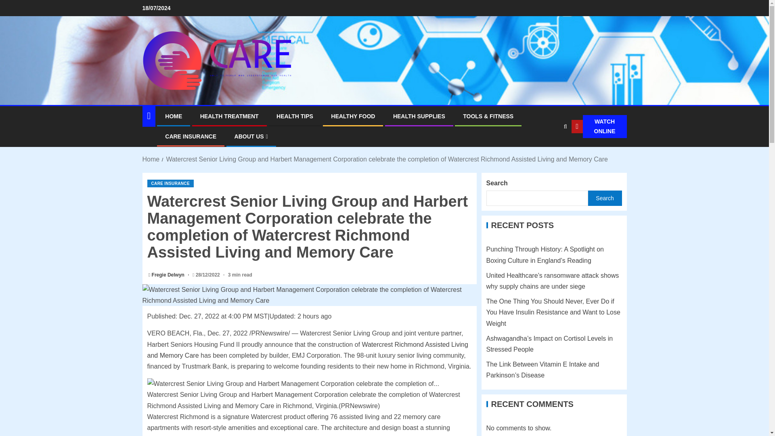  I want to click on Fregie Delwyn, so click(169, 275).